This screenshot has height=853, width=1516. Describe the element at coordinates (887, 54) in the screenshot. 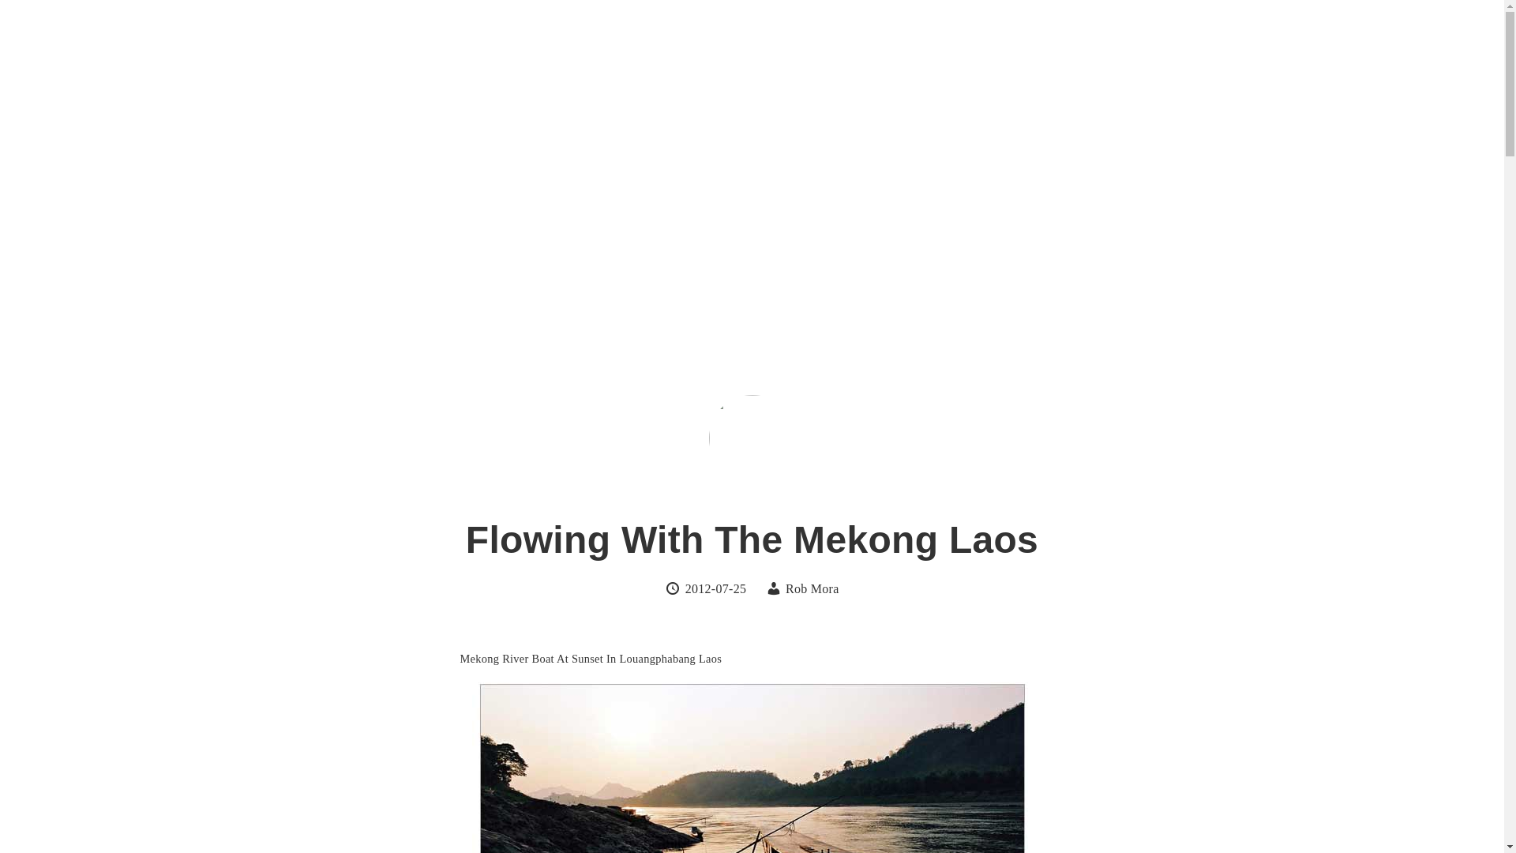

I see `About Robert Mora Photographer` at that location.